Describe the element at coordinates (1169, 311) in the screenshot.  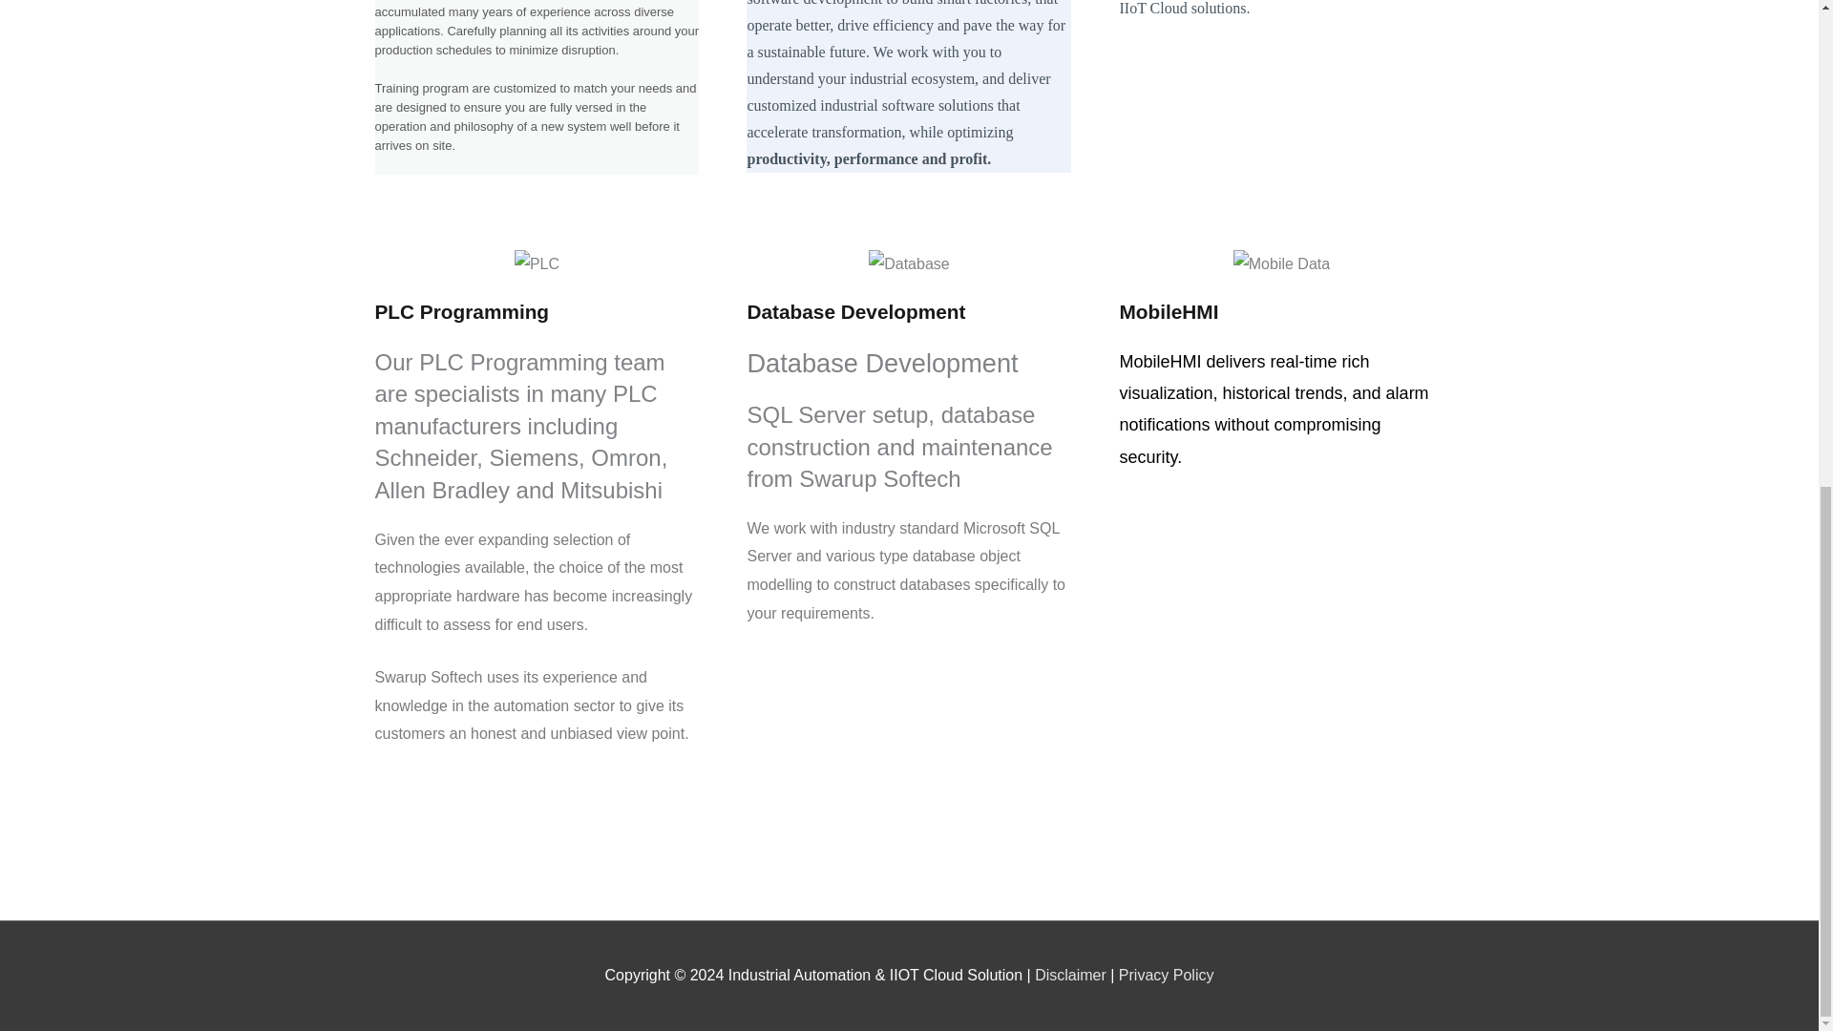
I see `MobileHMI` at that location.